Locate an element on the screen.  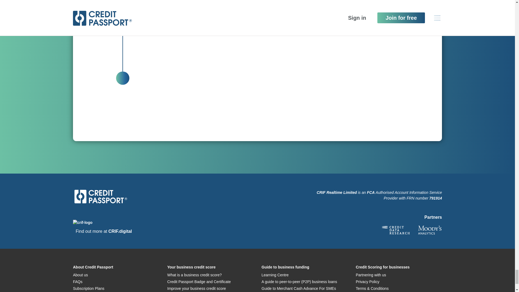
About us is located at coordinates (80, 275).